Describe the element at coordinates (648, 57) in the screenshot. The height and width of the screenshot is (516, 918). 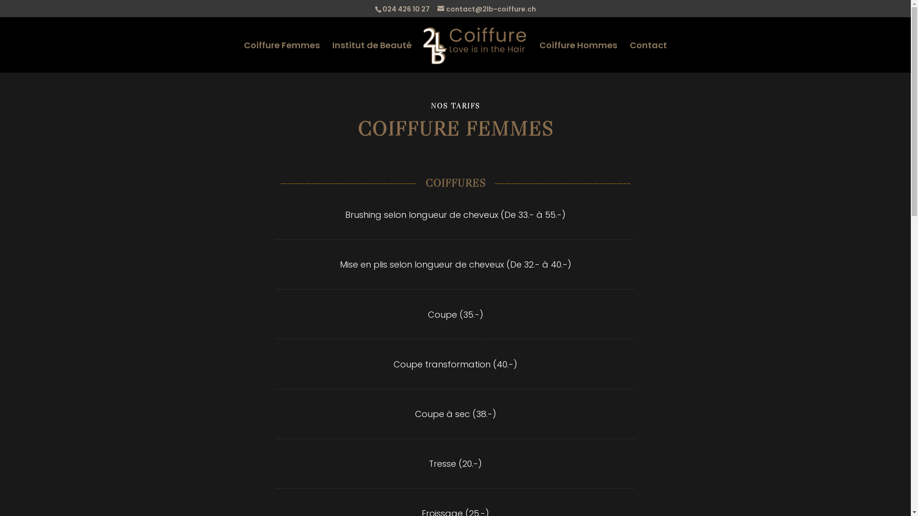
I see `Contact` at that location.